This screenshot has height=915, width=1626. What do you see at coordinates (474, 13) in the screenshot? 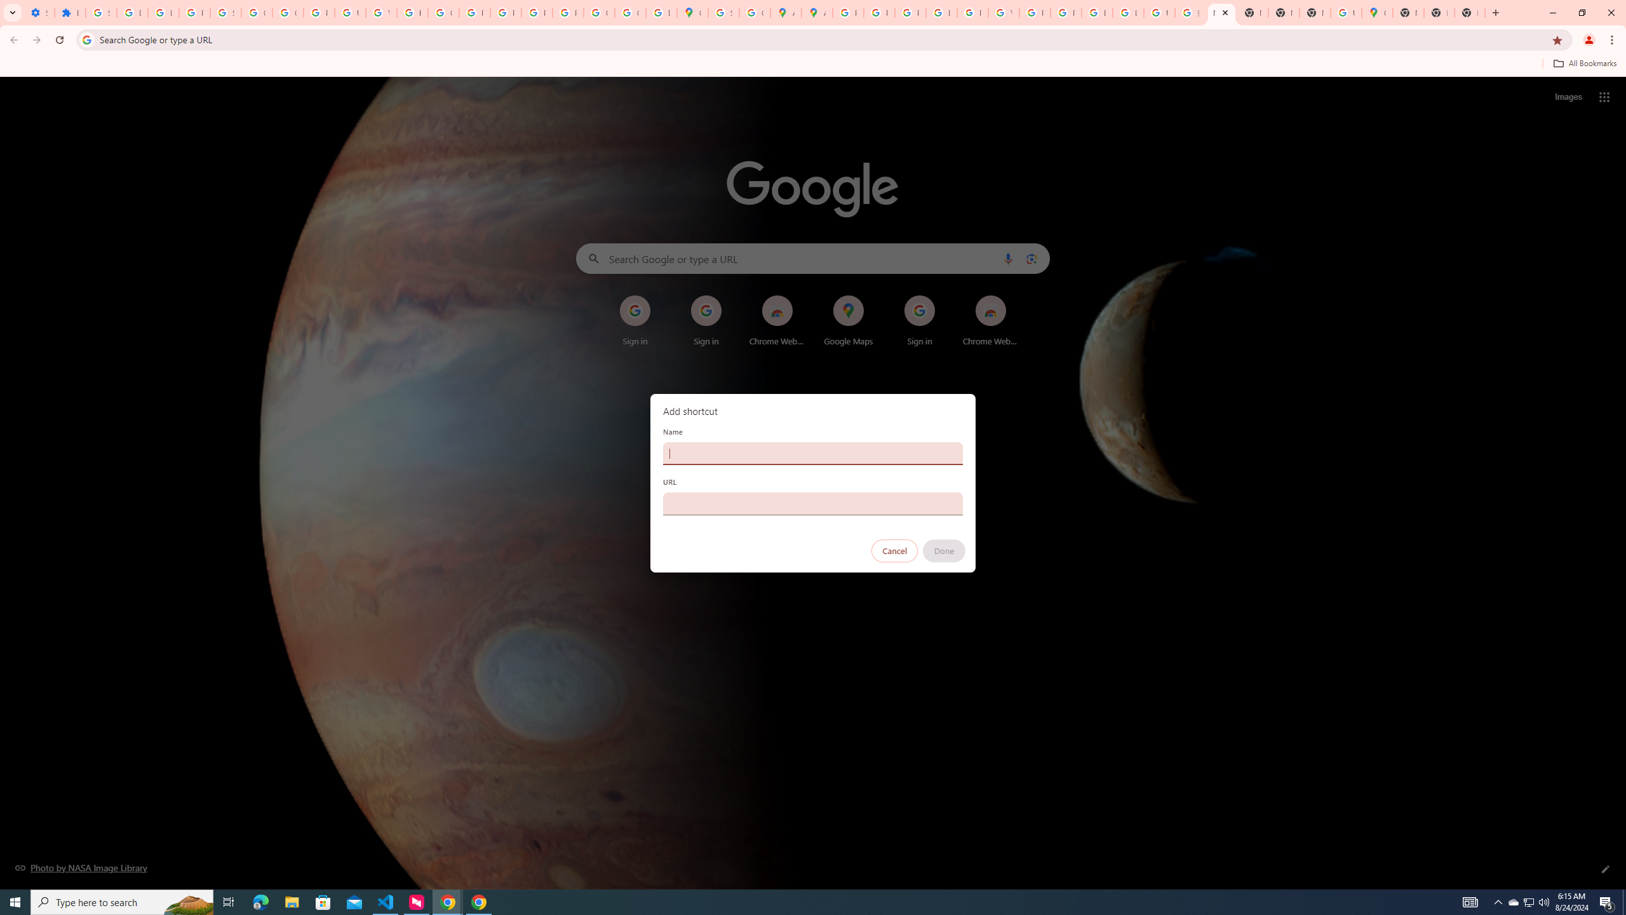
I see `Privacy Help Center - Policies Help` at bounding box center [474, 13].